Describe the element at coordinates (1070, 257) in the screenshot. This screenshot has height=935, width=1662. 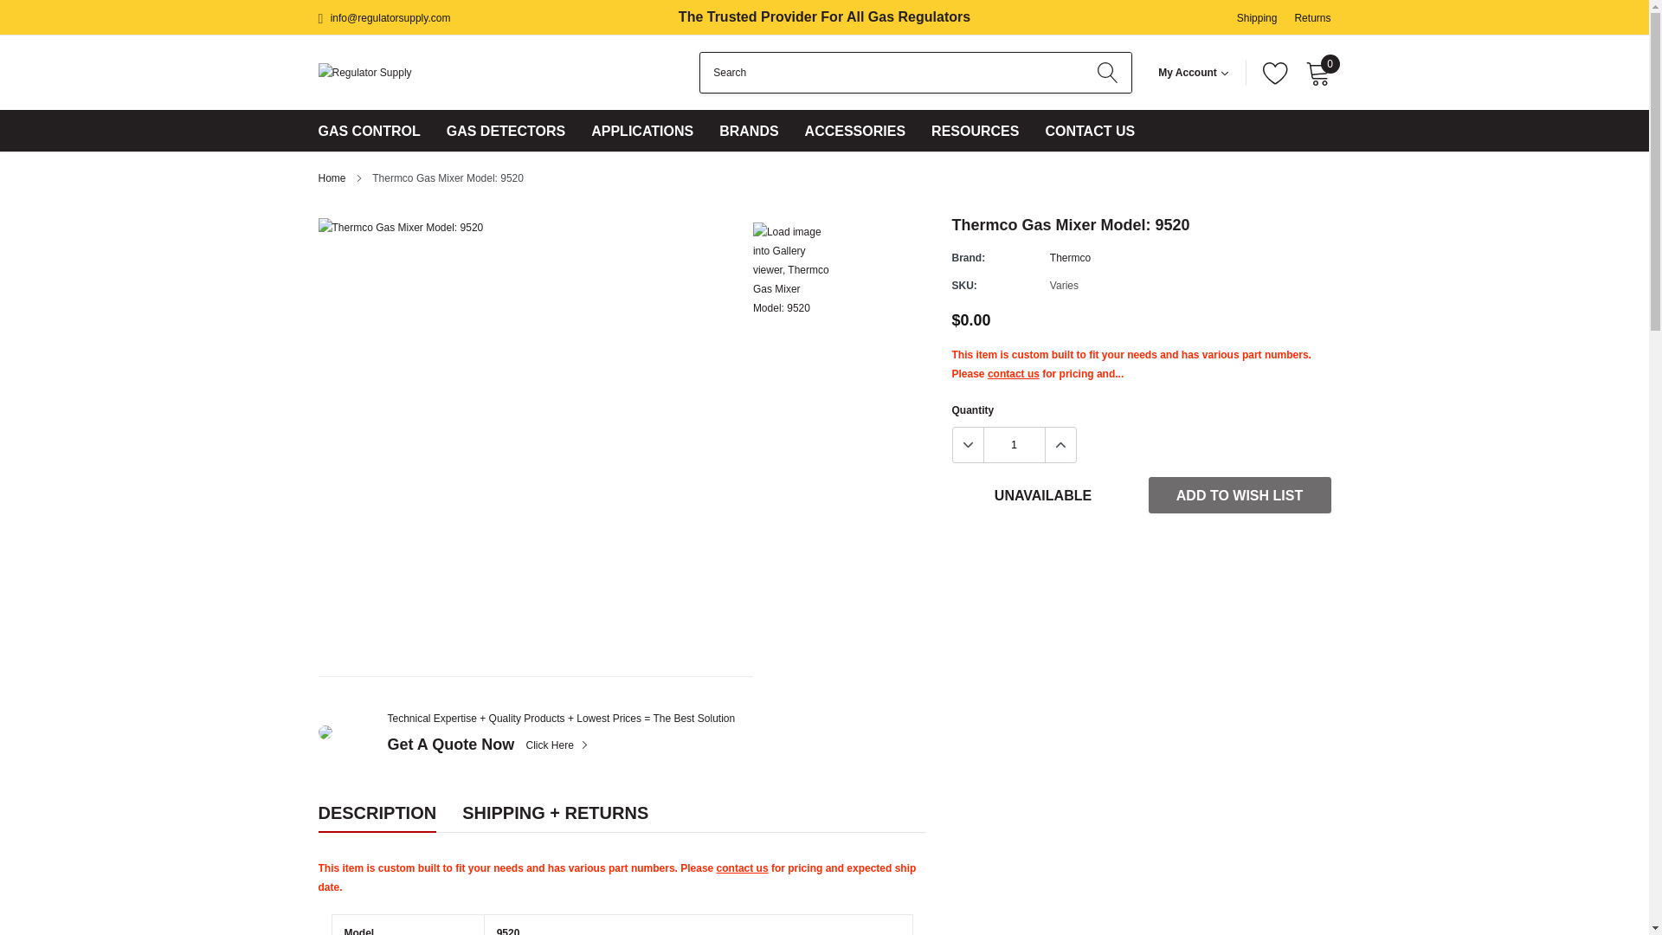
I see `Thermco` at that location.